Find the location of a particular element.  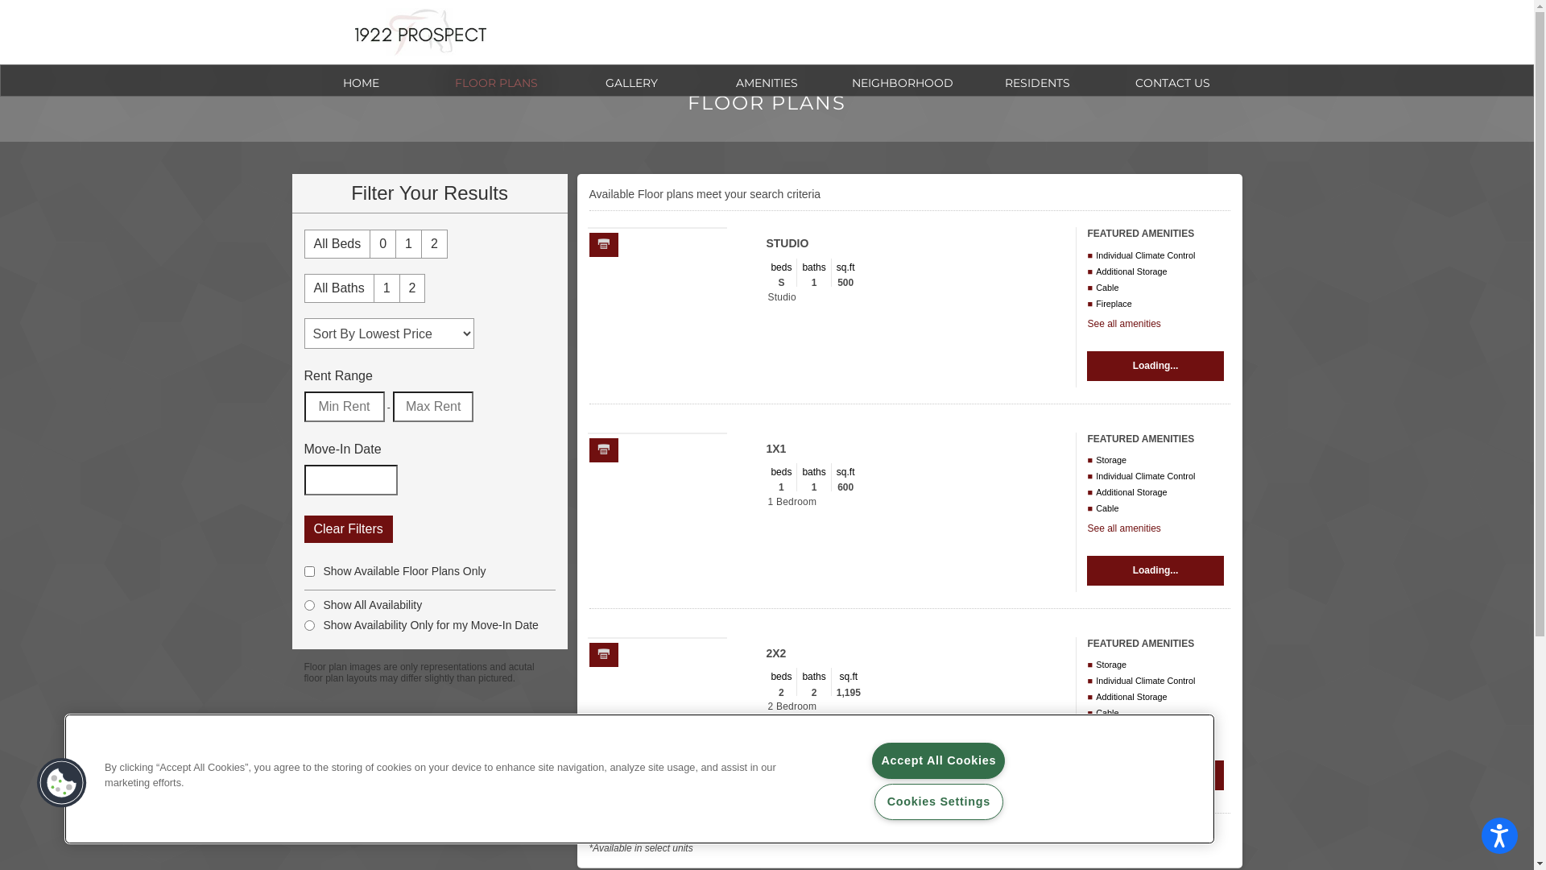

1 is located at coordinates (386, 288).